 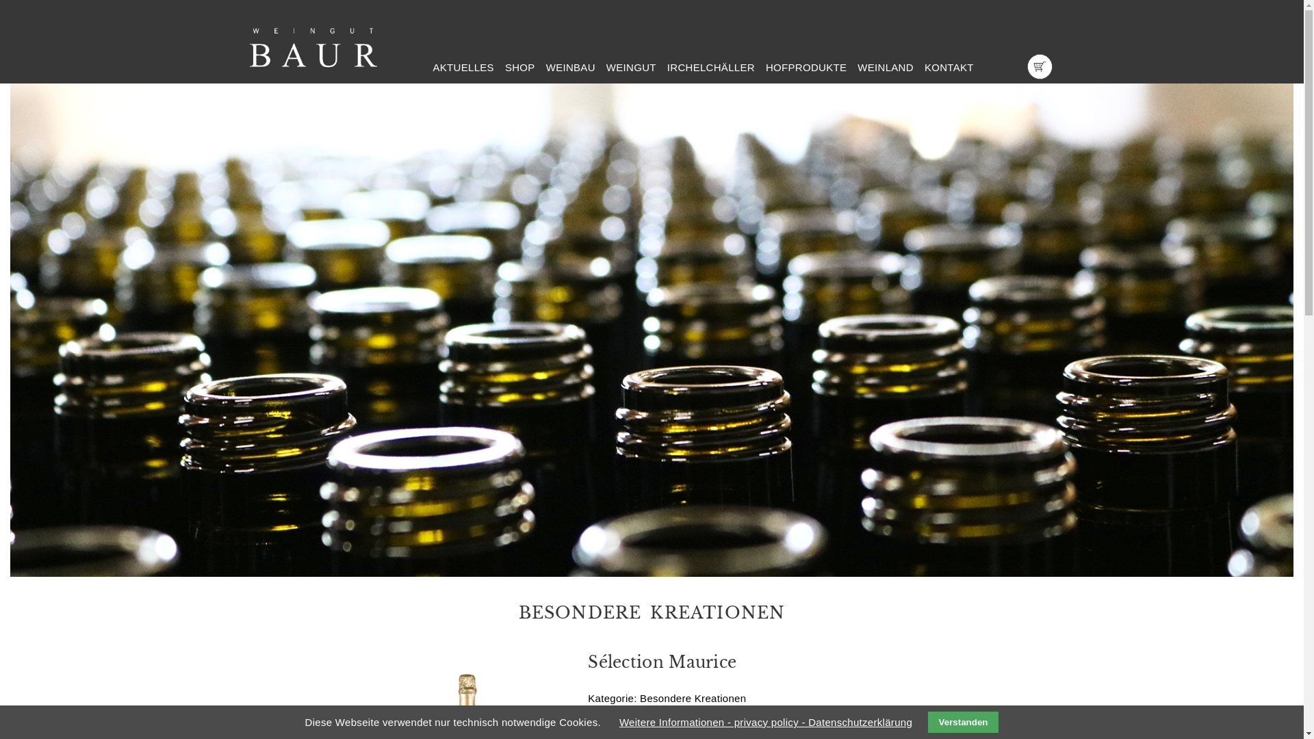 I want to click on WEINBAU, so click(x=571, y=67).